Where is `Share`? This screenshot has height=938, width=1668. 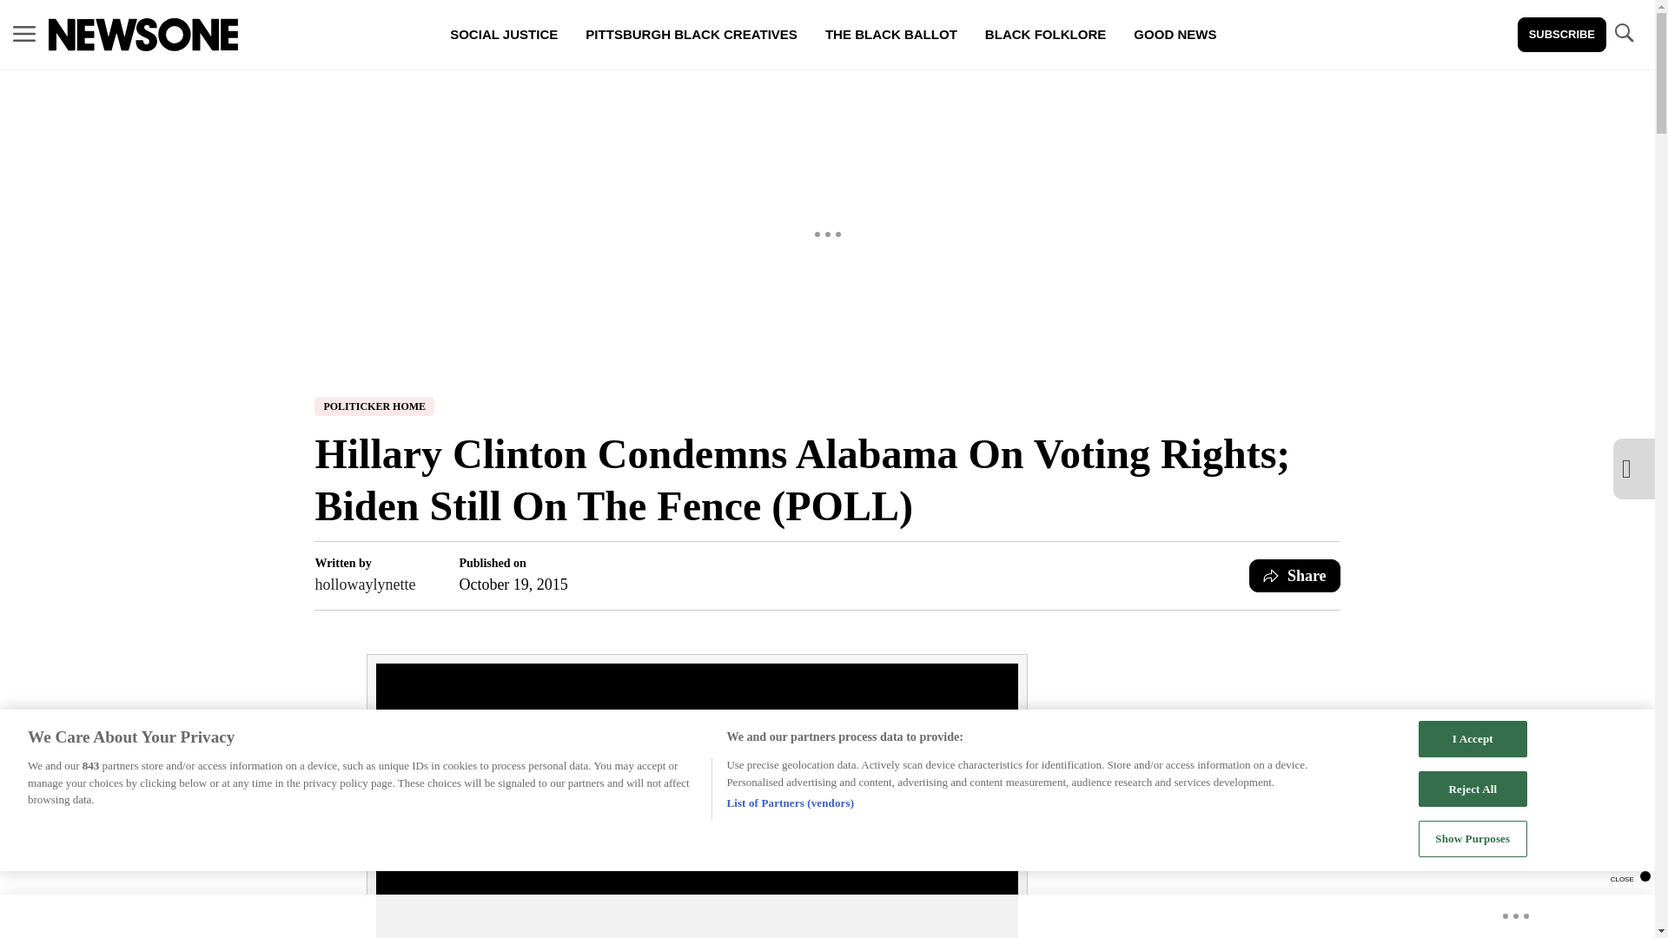
Share is located at coordinates (1294, 575).